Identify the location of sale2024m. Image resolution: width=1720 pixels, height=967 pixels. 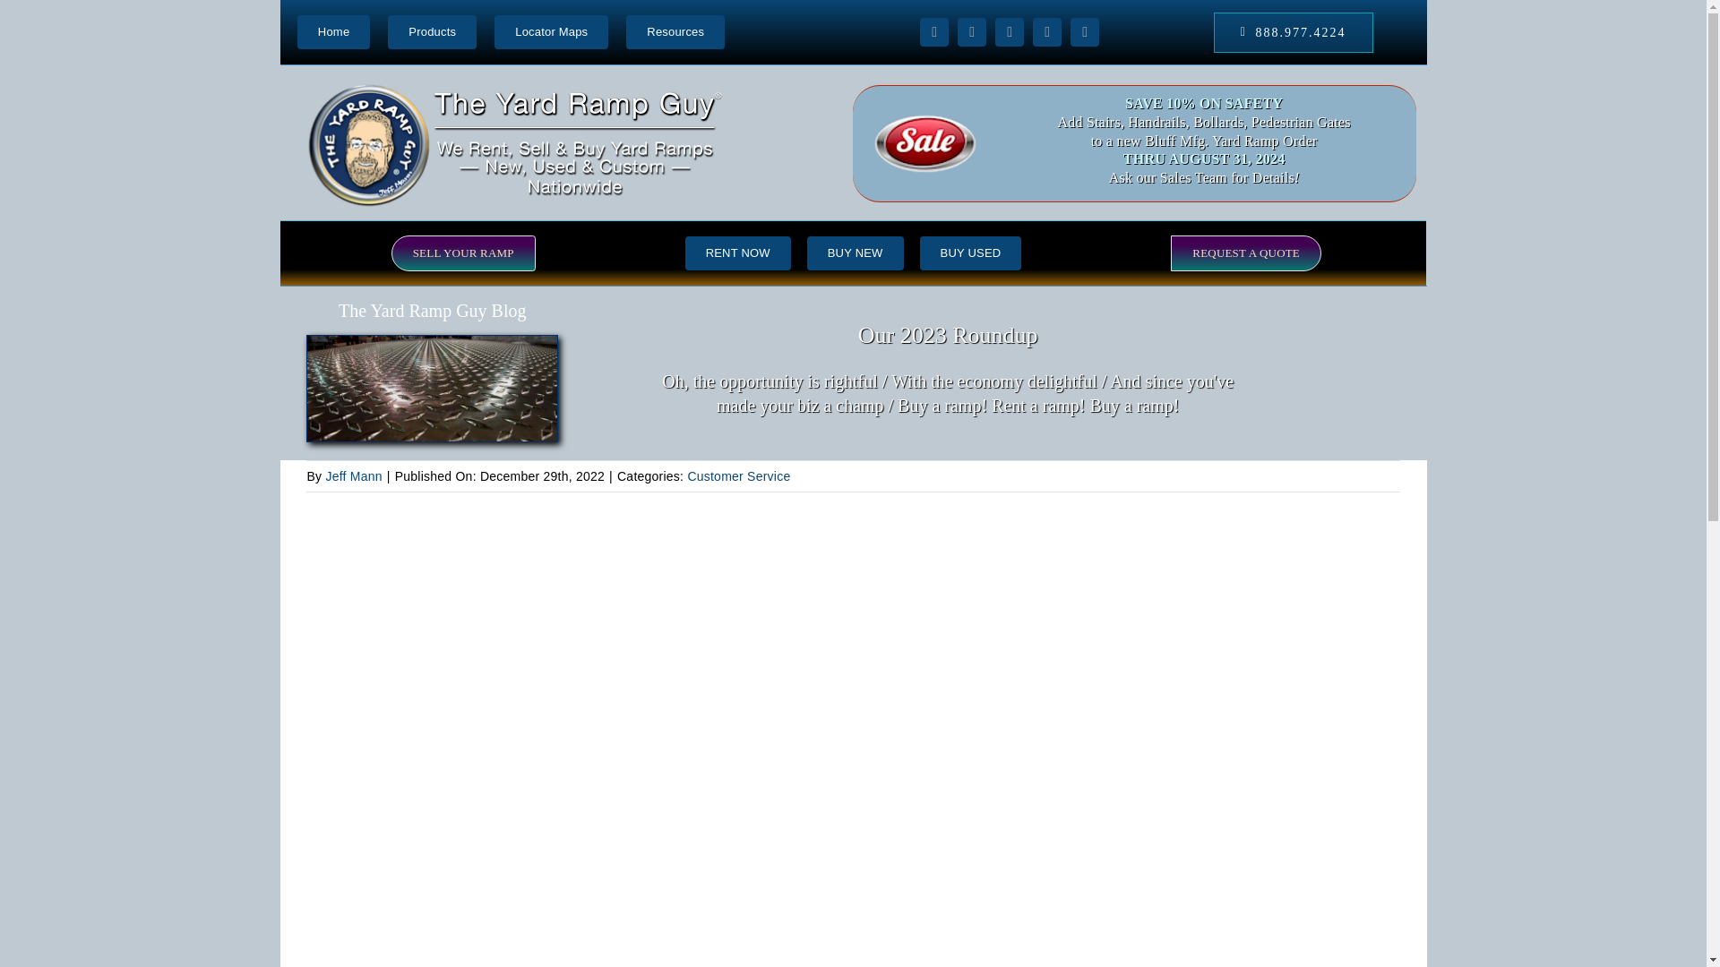
(924, 143).